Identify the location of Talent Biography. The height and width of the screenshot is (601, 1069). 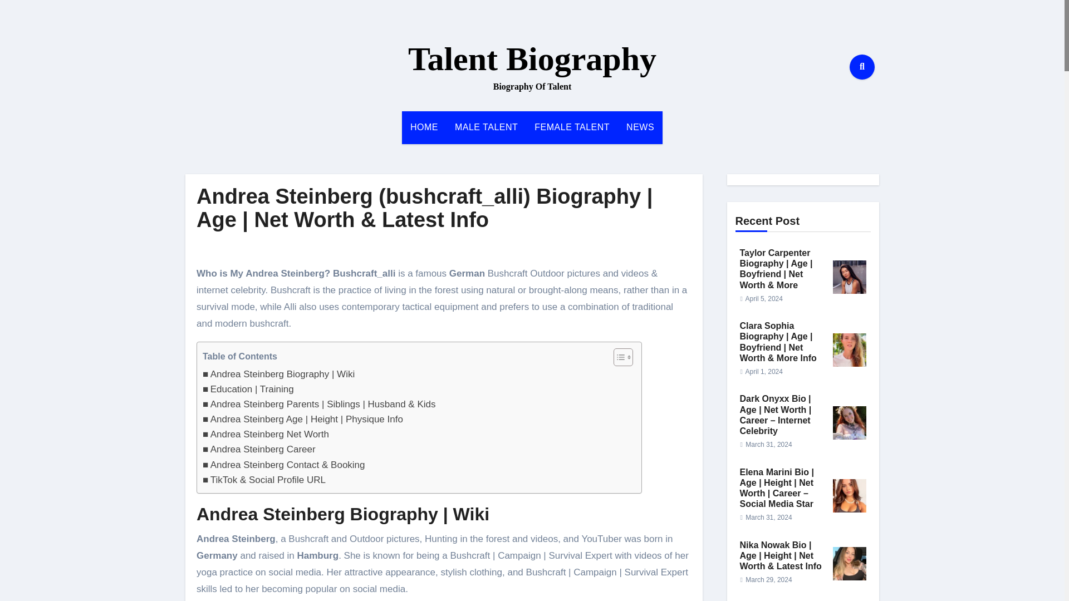
(532, 59).